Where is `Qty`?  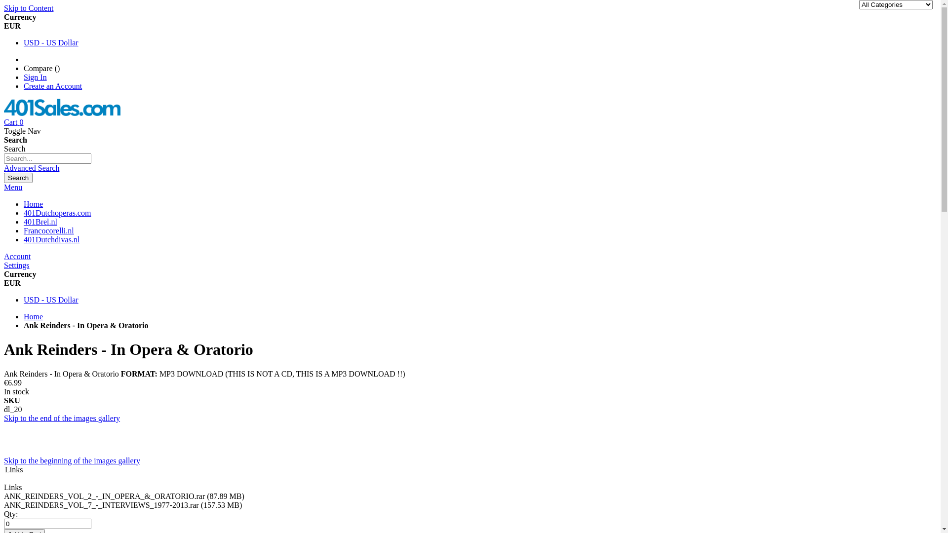 Qty is located at coordinates (47, 524).